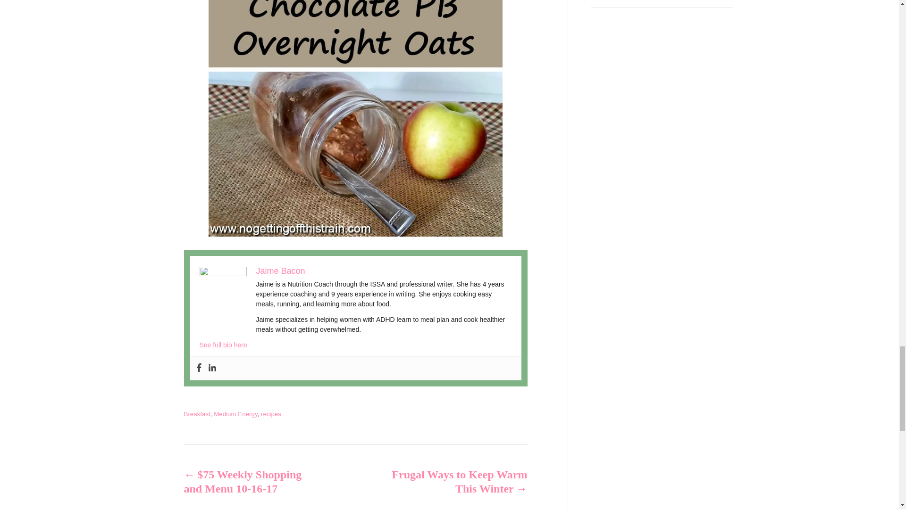  I want to click on Frugal Ways to Keep Warm This Winter, so click(458, 482).